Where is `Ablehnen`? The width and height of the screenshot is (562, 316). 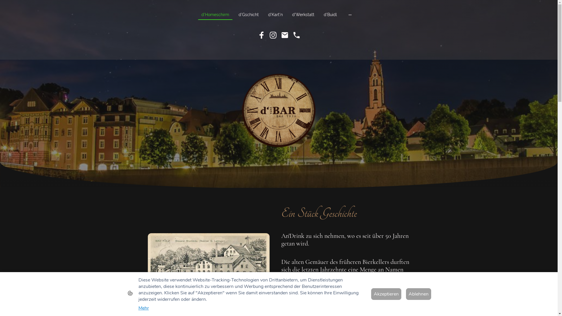 Ablehnen is located at coordinates (418, 294).